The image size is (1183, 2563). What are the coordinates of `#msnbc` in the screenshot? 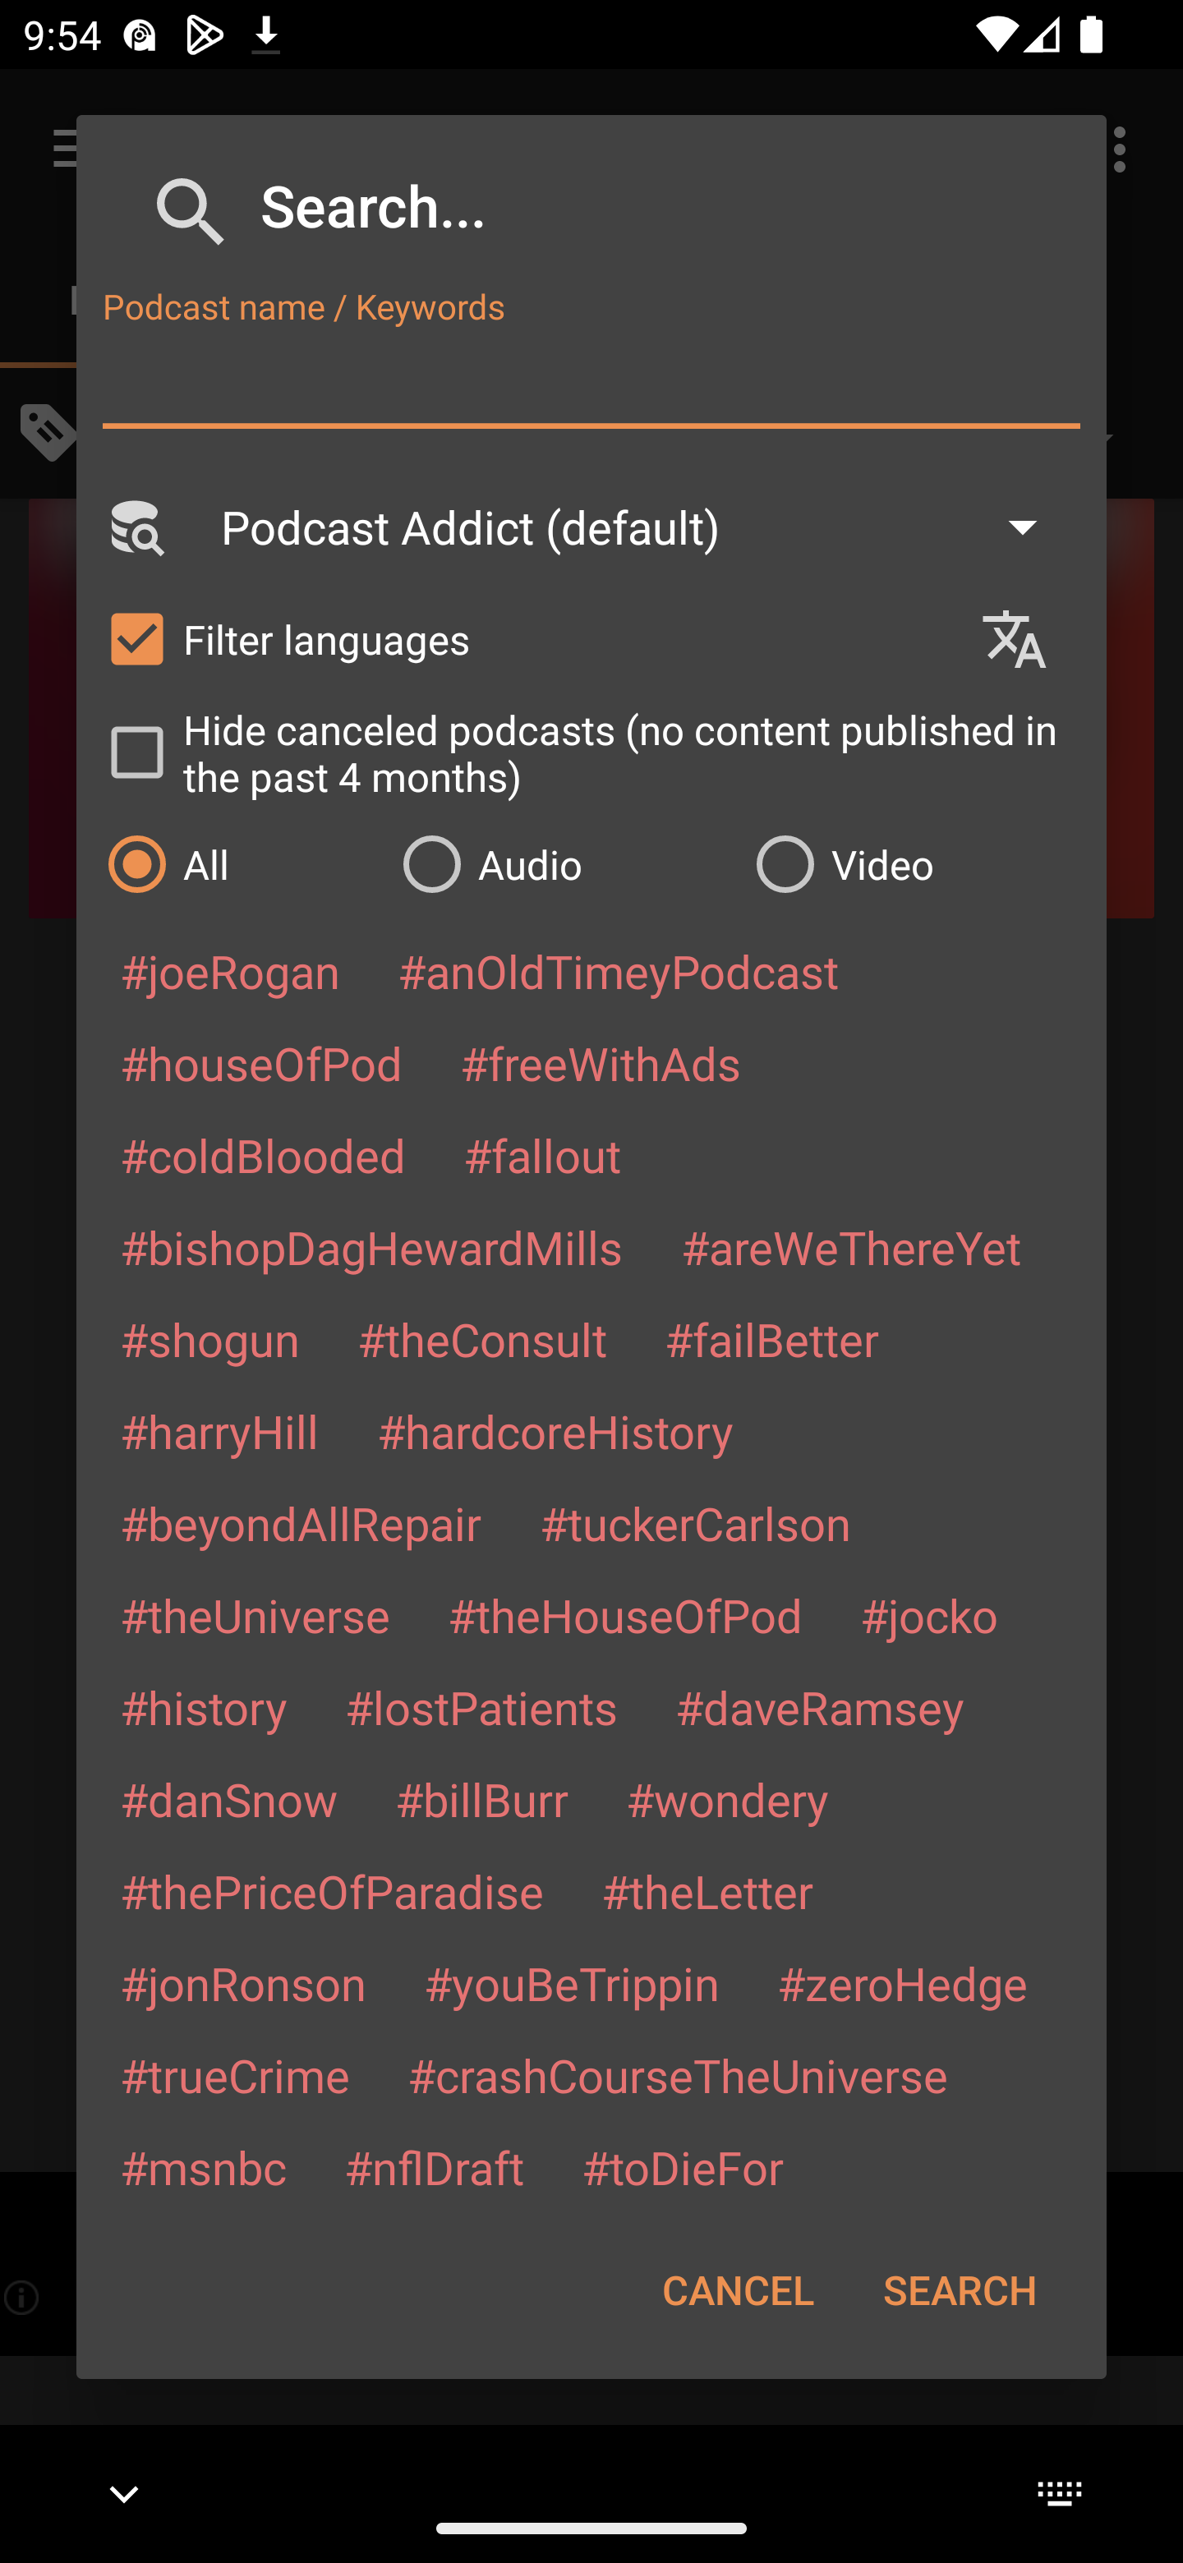 It's located at (202, 2166).